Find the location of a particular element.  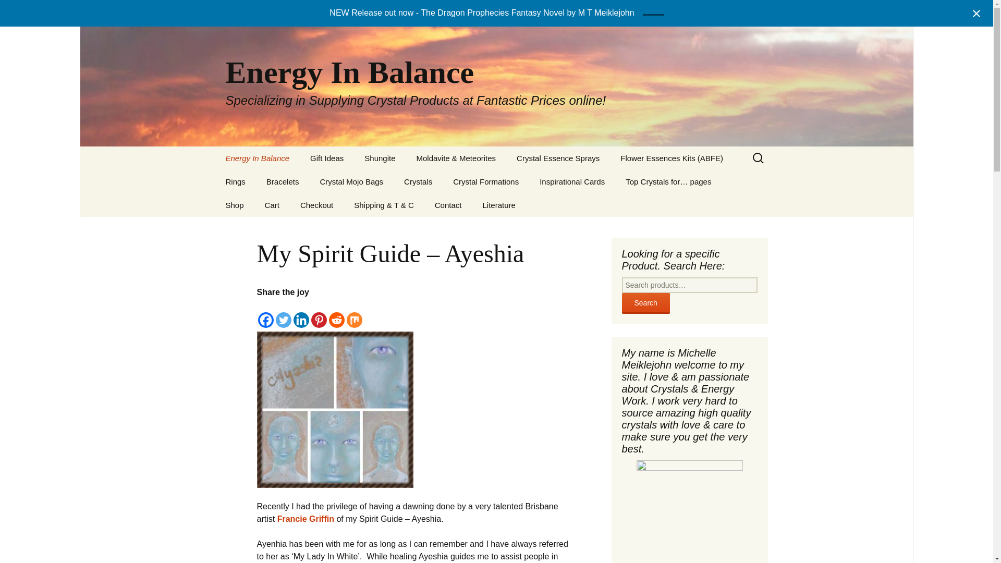

Gift Ideas is located at coordinates (326, 158).